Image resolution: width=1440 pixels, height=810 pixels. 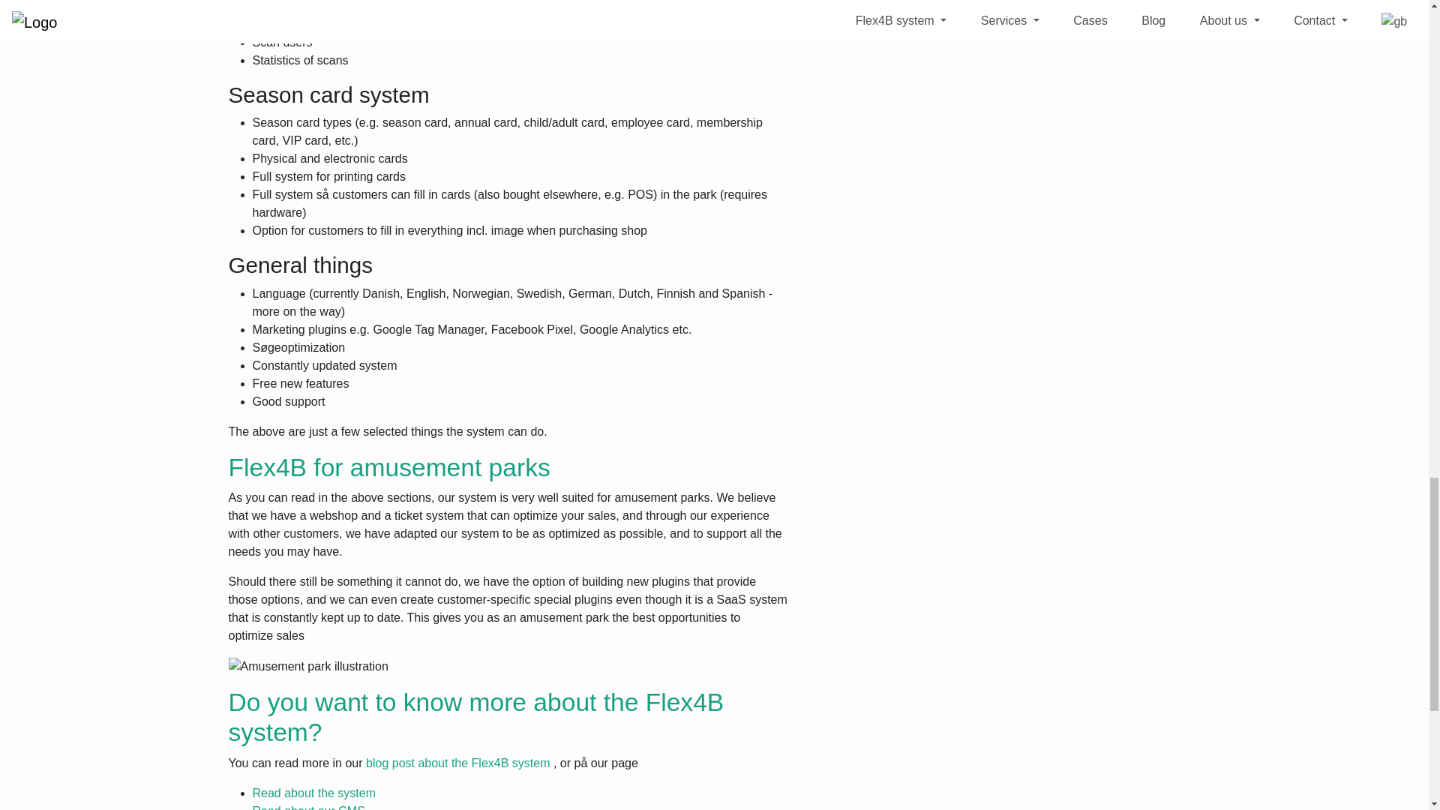 I want to click on Read about the system, so click(x=313, y=792).